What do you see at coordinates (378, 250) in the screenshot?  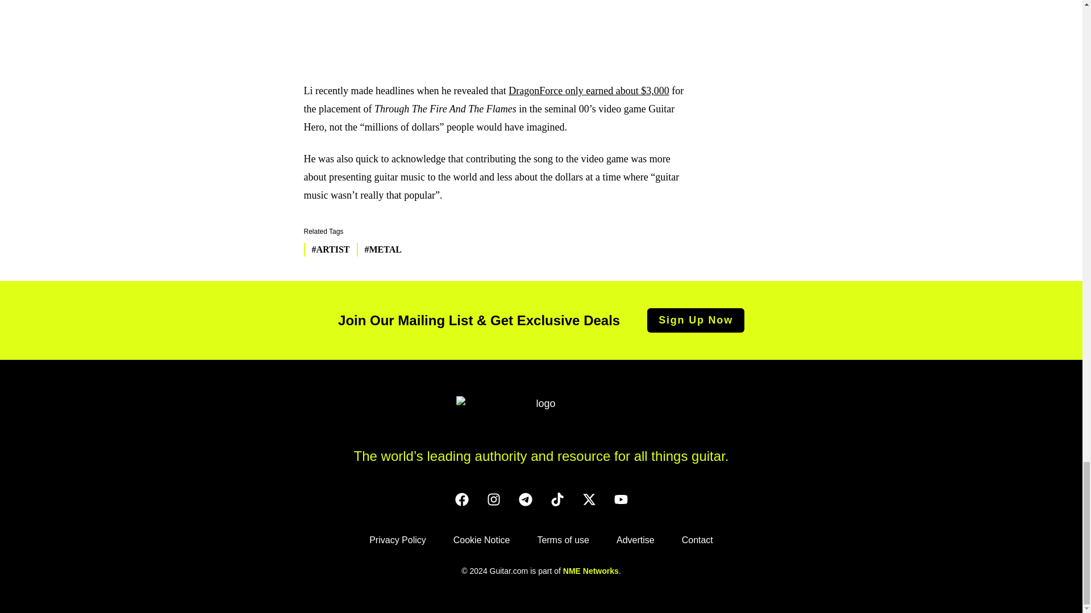 I see `Metal` at bounding box center [378, 250].